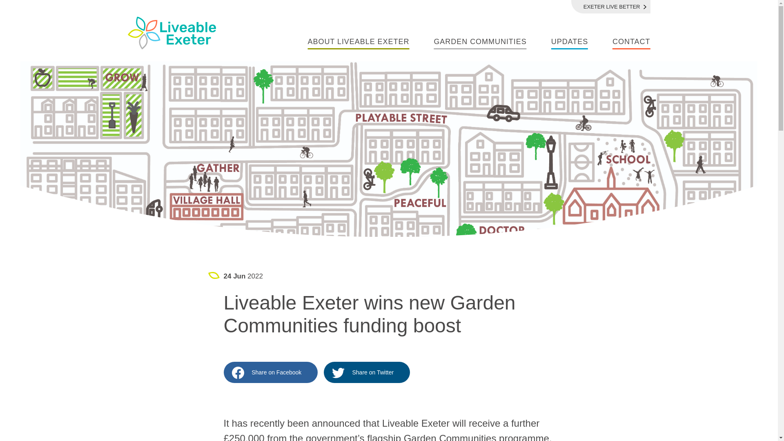  I want to click on Liveable Exeter, so click(172, 33).